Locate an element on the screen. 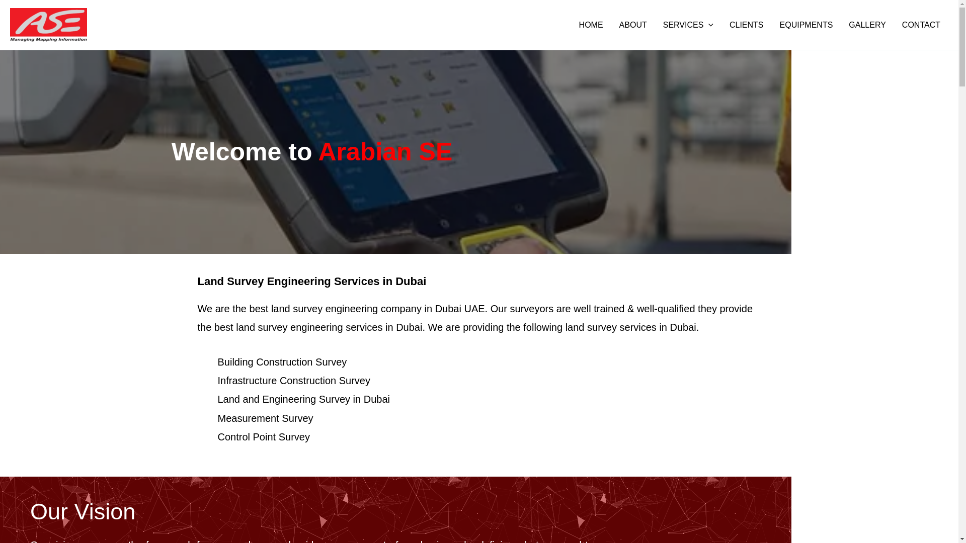 This screenshot has height=543, width=966. GALLERY is located at coordinates (867, 25).